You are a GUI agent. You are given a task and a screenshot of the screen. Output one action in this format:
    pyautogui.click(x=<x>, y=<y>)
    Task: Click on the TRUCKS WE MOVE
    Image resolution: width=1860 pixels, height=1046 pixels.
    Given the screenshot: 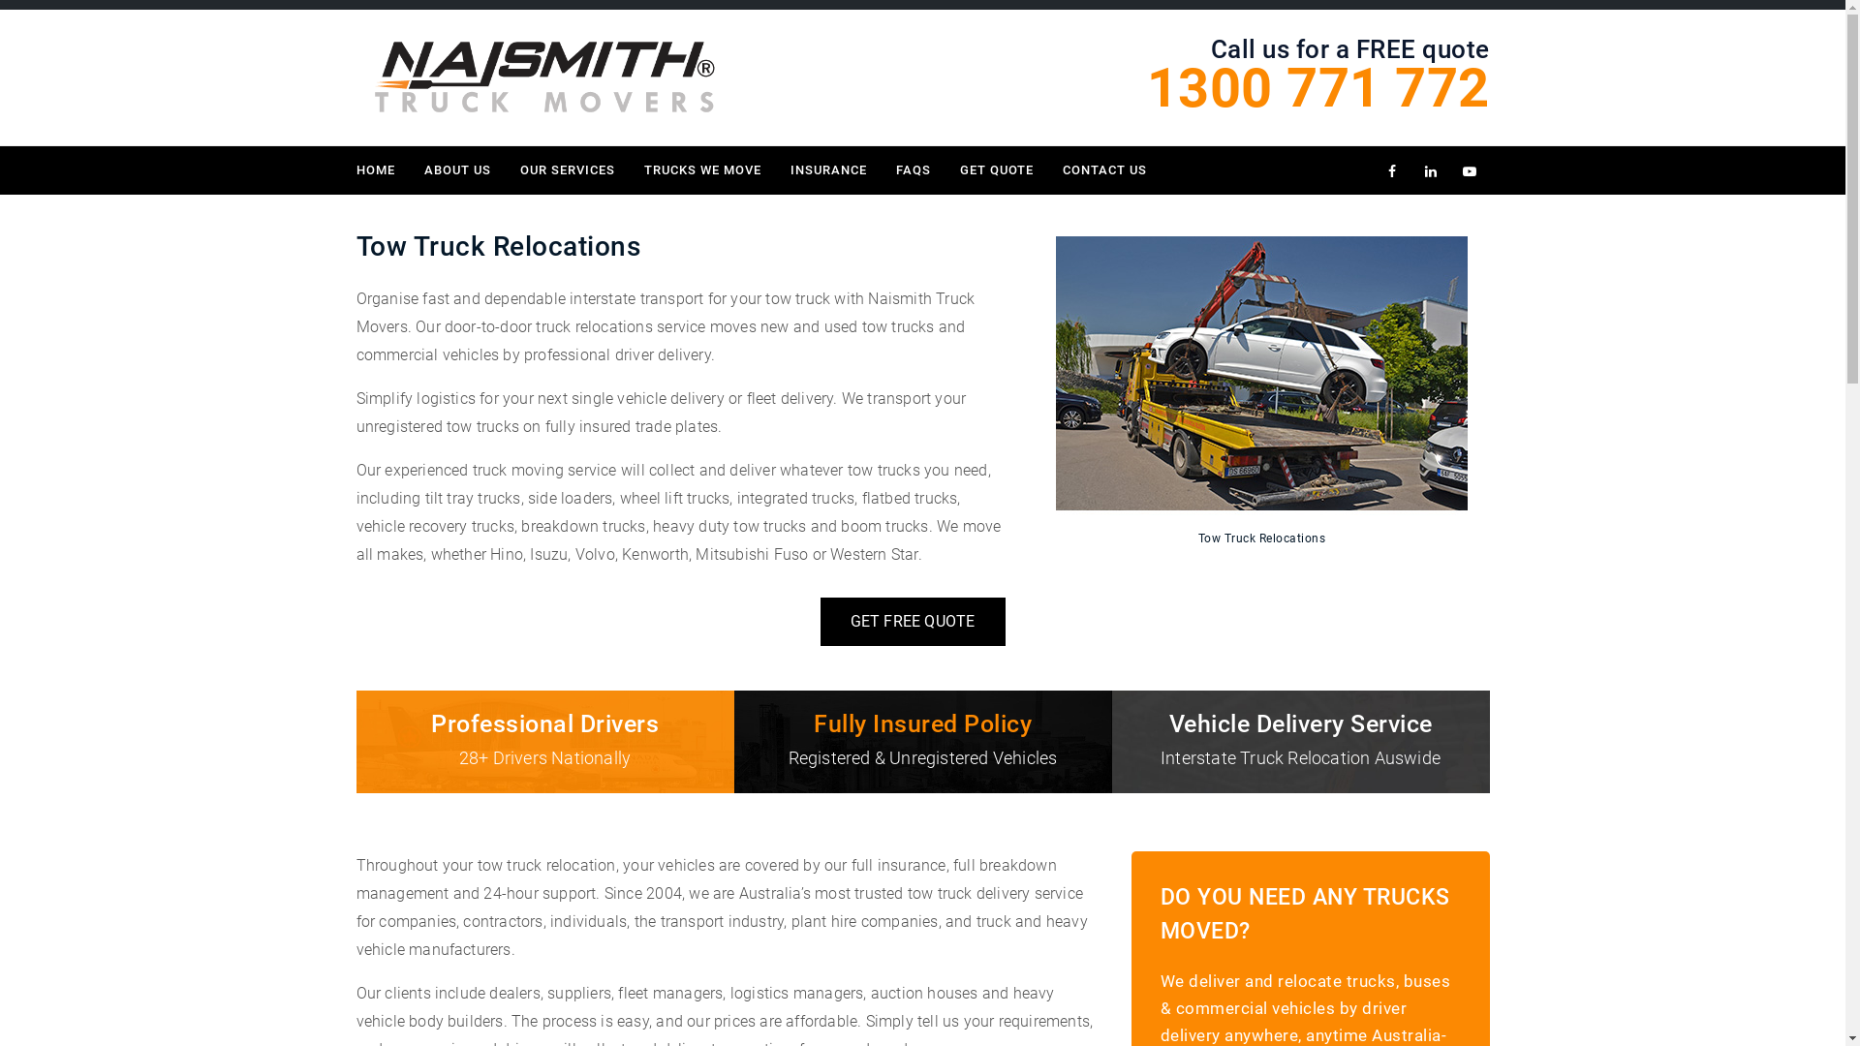 What is the action you would take?
    pyautogui.click(x=703, y=170)
    